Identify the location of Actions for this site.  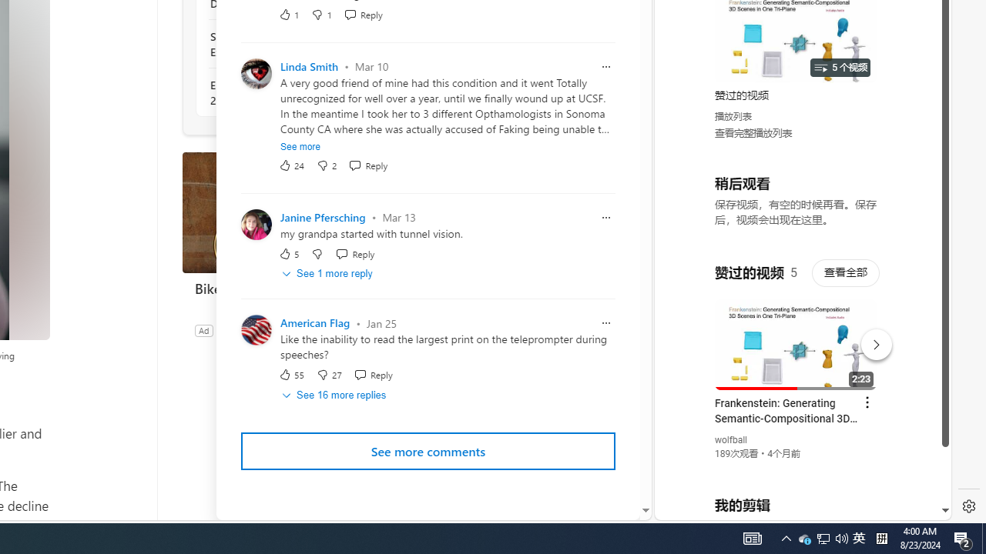
(871, 341).